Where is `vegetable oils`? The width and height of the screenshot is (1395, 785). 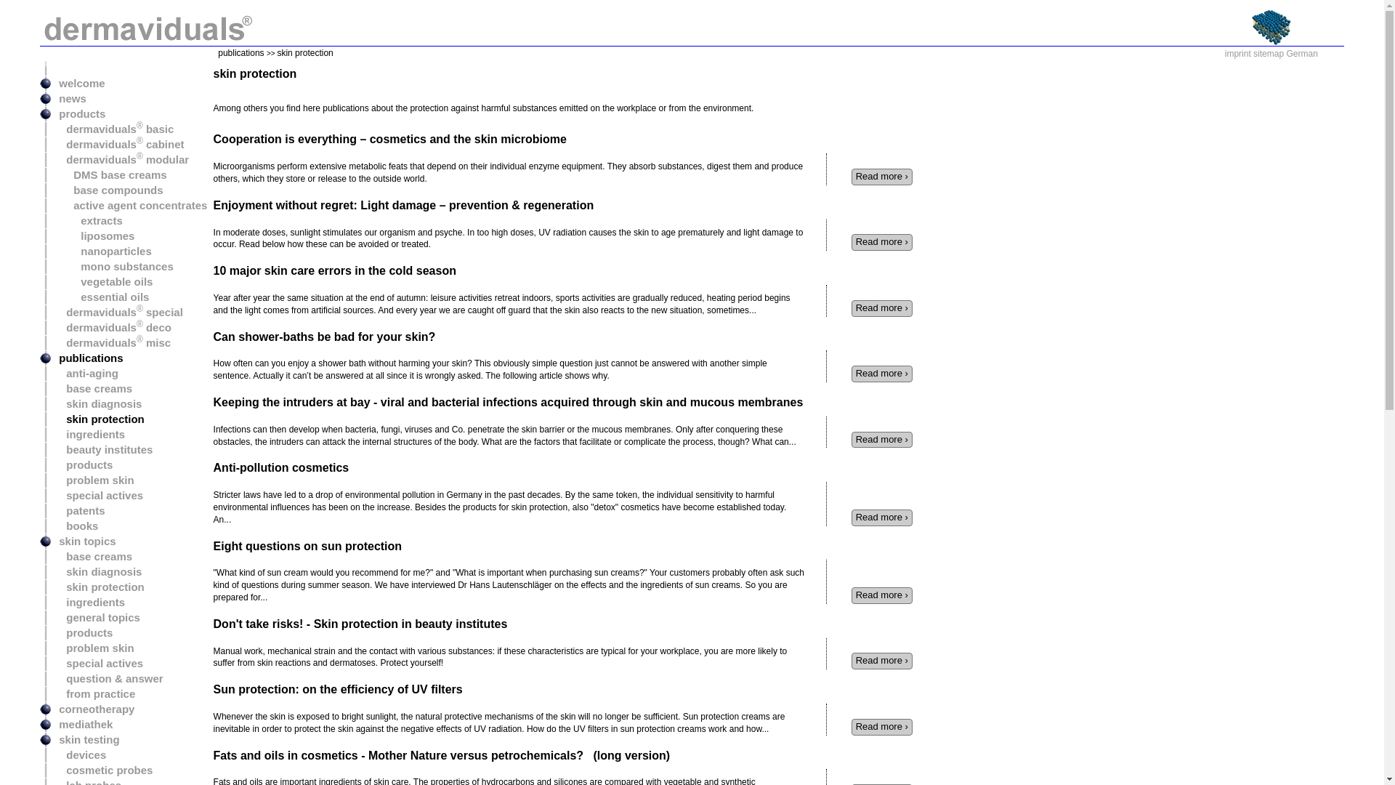 vegetable oils is located at coordinates (102, 282).